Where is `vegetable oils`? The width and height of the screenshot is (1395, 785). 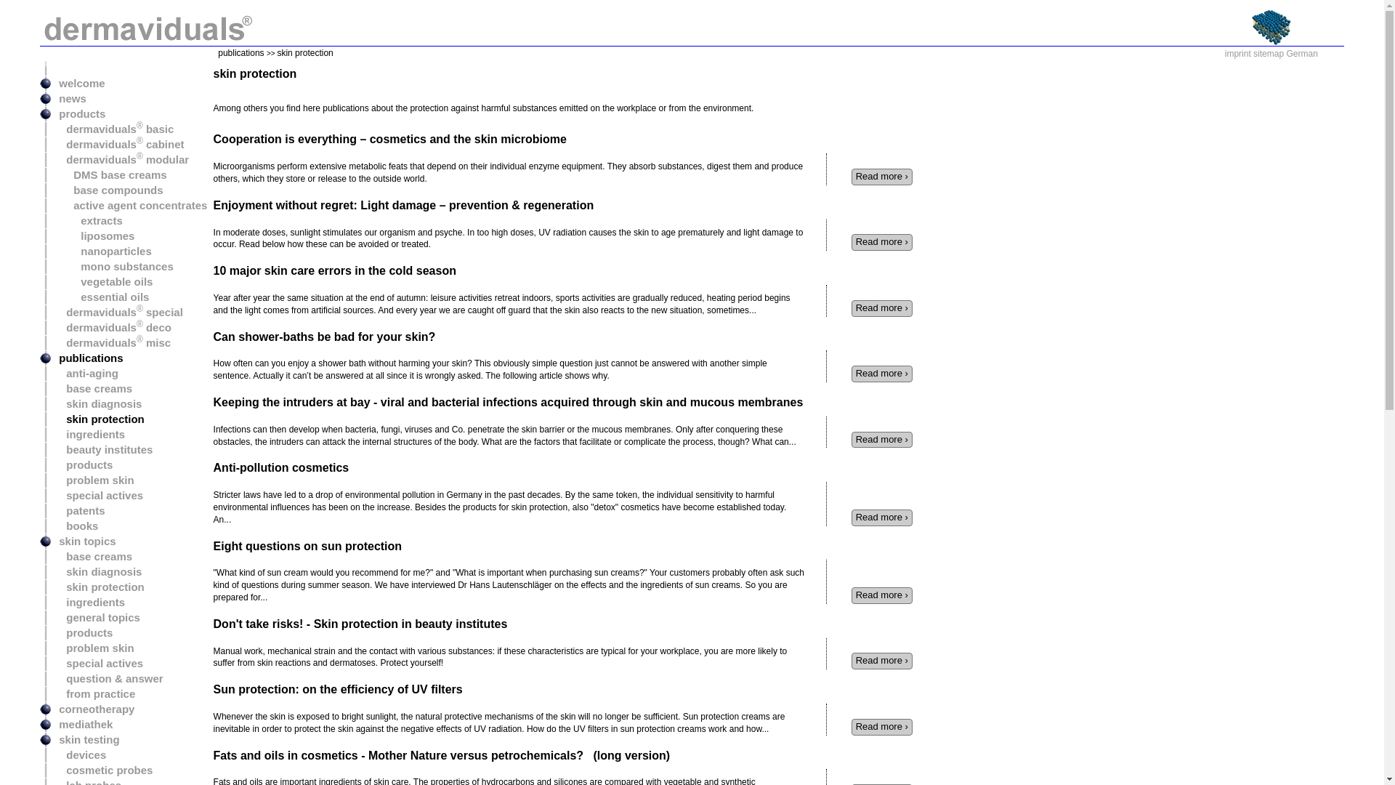 vegetable oils is located at coordinates (102, 282).